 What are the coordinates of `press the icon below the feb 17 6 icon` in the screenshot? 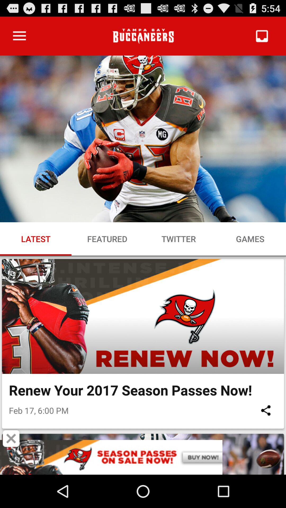 It's located at (11, 438).